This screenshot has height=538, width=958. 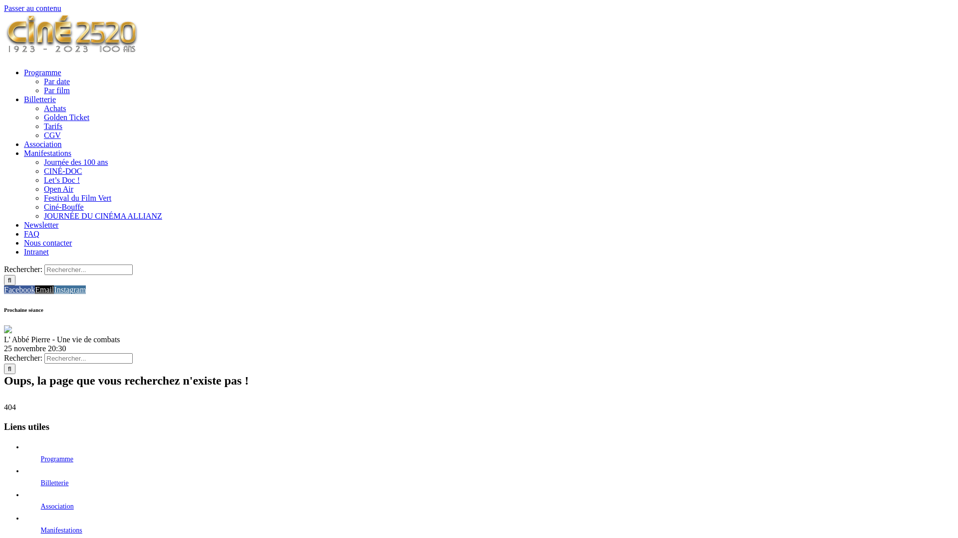 What do you see at coordinates (57, 506) in the screenshot?
I see `Association` at bounding box center [57, 506].